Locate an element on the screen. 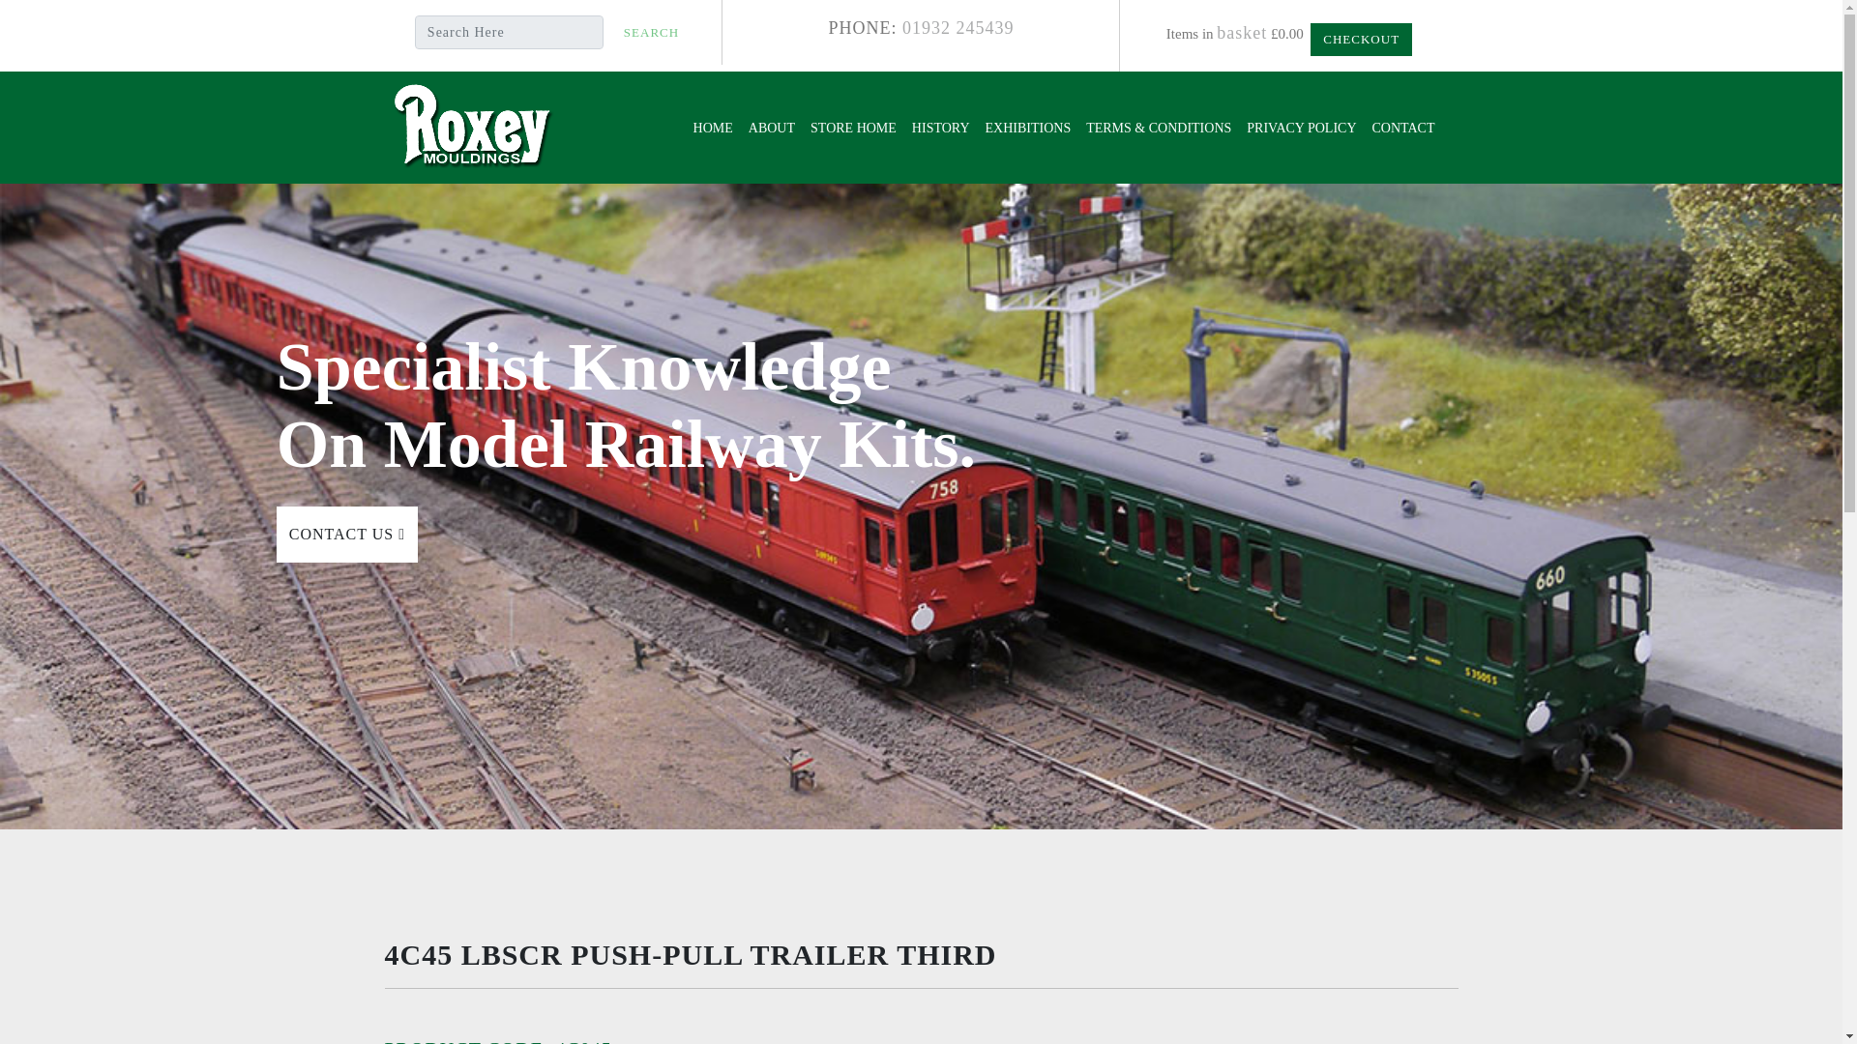 The image size is (1857, 1044). basket is located at coordinates (1241, 33).